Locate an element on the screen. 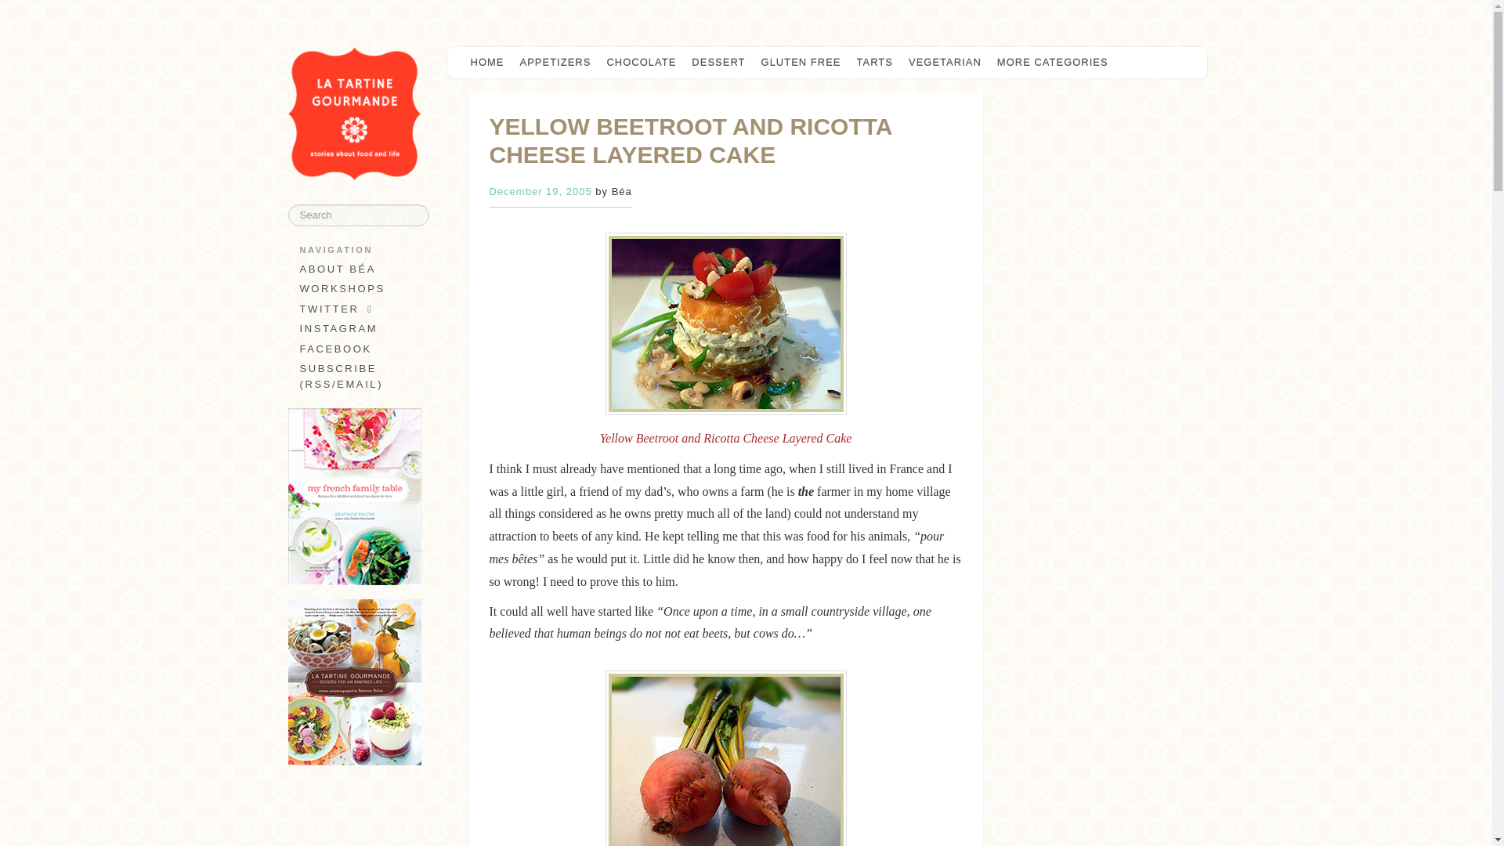 The width and height of the screenshot is (1504, 846). APPETIZERS is located at coordinates (555, 63).